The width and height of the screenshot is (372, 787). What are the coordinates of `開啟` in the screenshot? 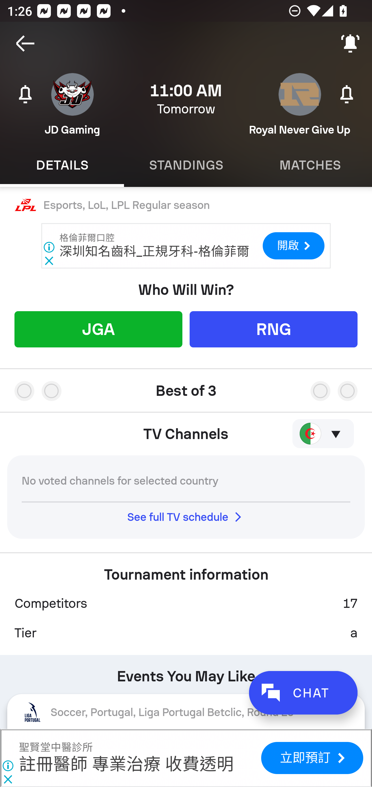 It's located at (293, 246).